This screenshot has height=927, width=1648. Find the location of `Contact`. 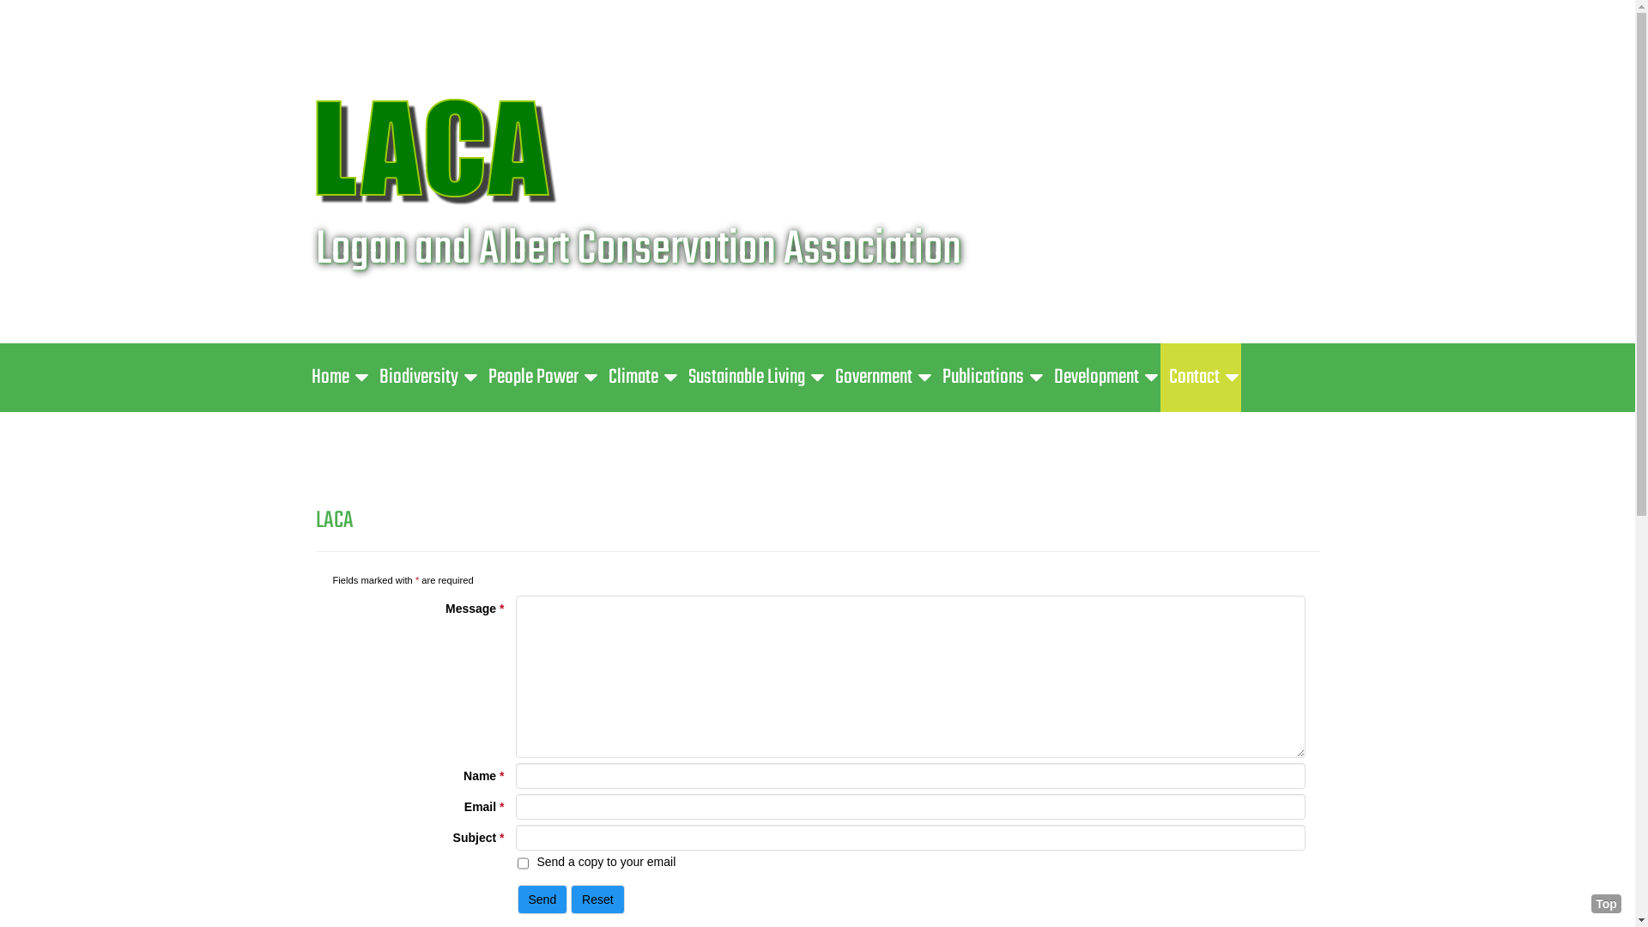

Contact is located at coordinates (1201, 378).